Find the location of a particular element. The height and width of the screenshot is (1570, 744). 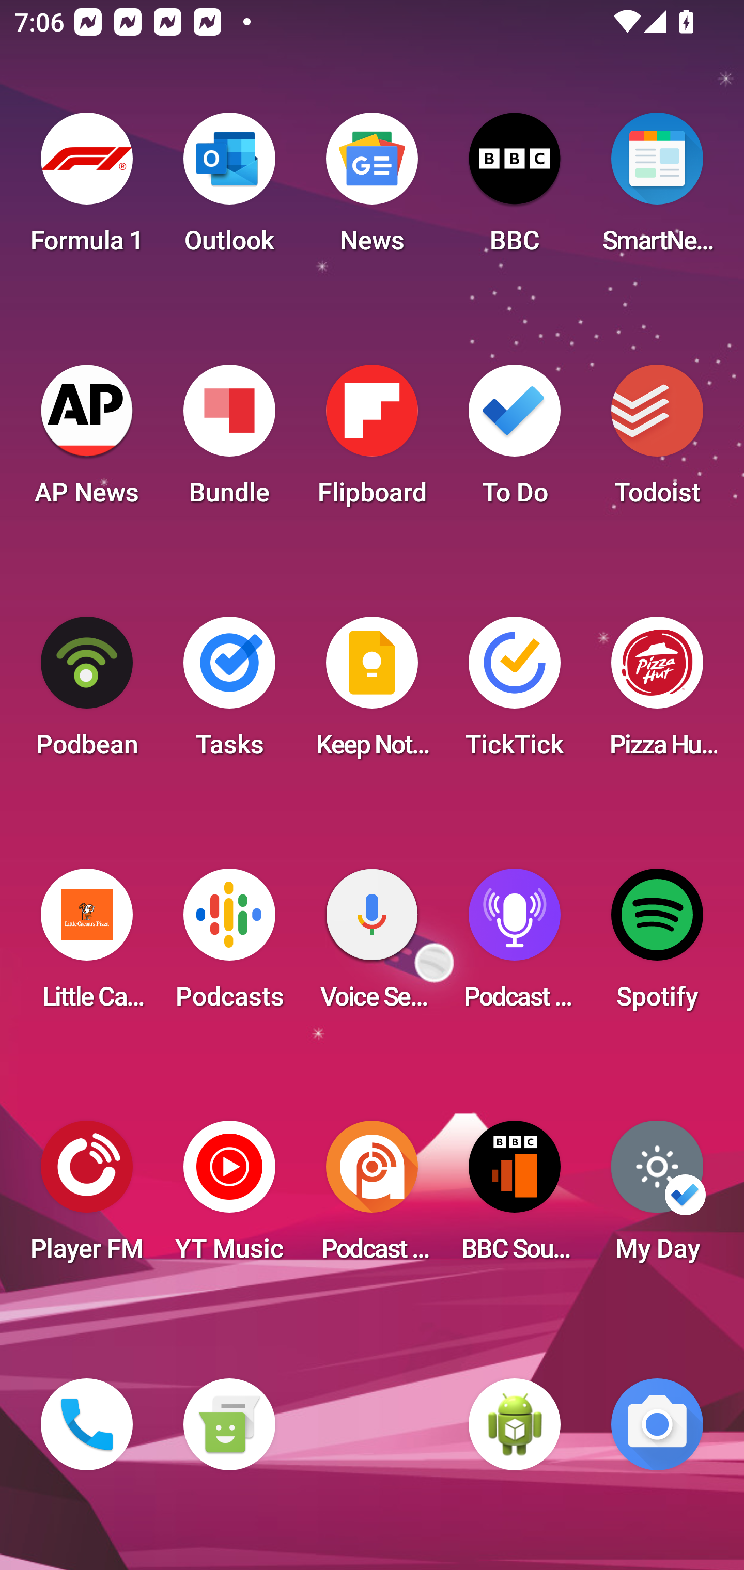

Voice Search is located at coordinates (372, 945).